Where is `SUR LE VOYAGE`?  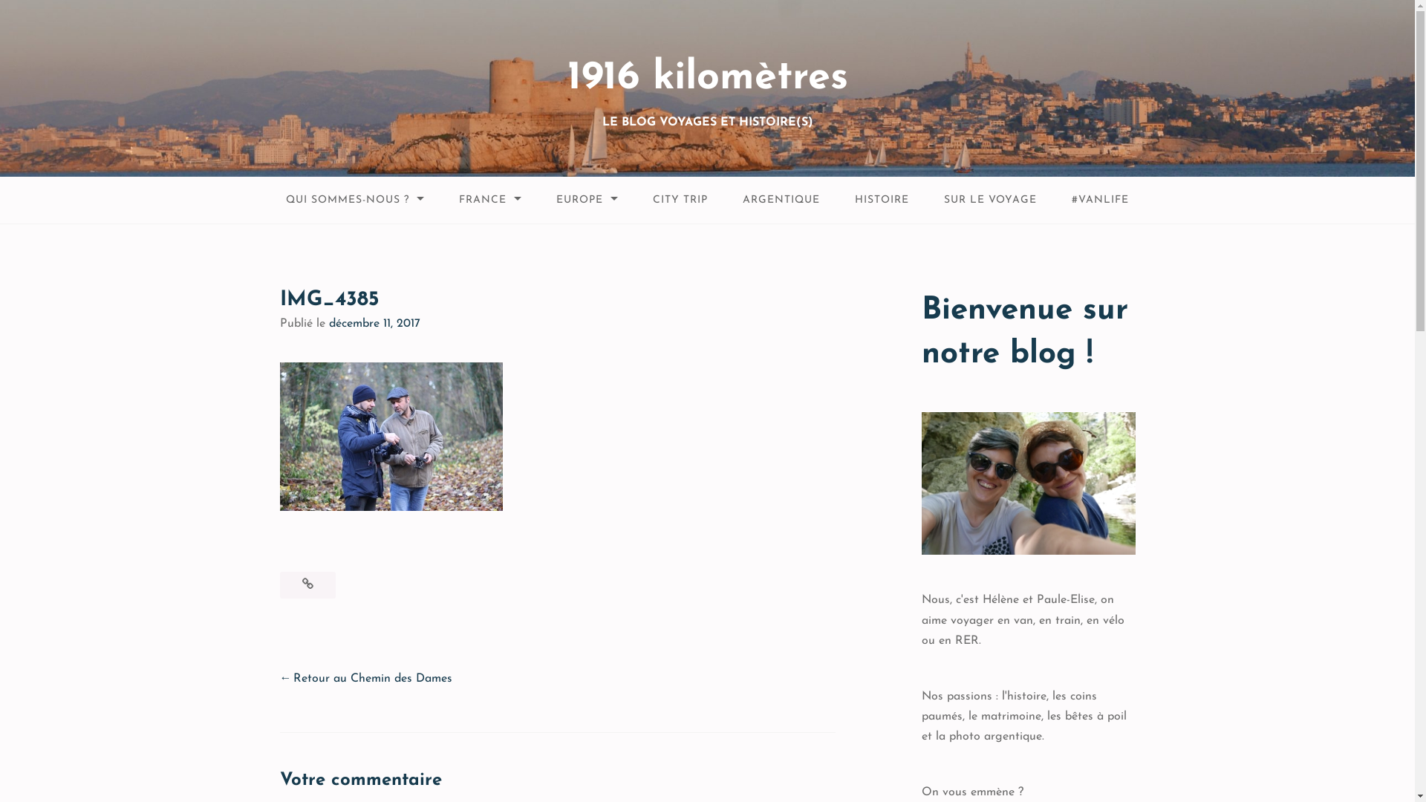 SUR LE VOYAGE is located at coordinates (991, 200).